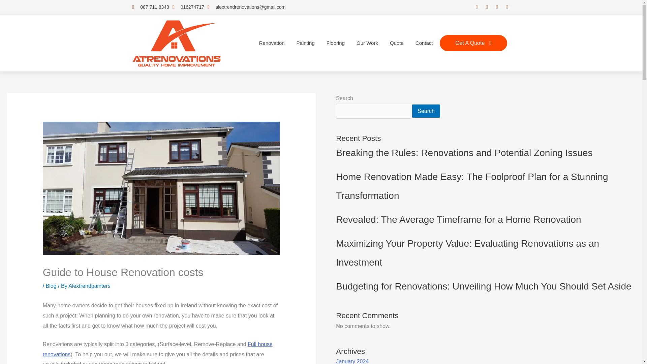 This screenshot has width=647, height=364. Describe the element at coordinates (305, 43) in the screenshot. I see `Painting` at that location.